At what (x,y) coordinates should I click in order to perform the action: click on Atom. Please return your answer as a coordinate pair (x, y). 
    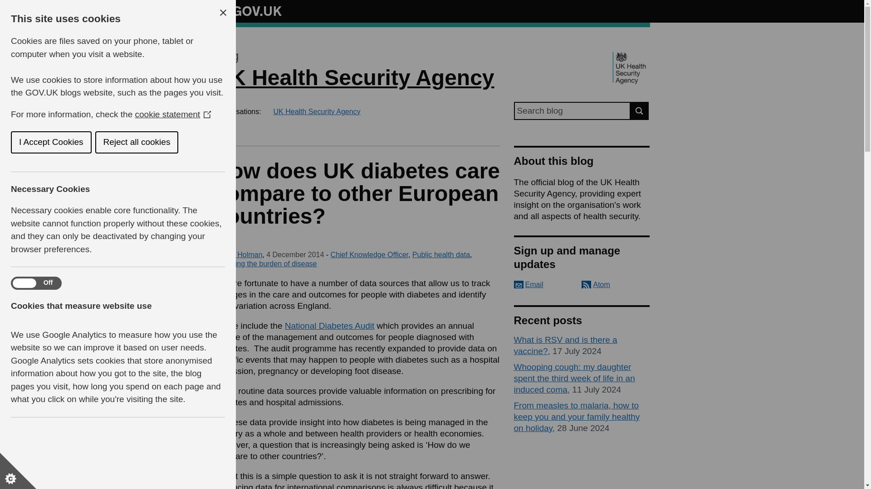
    Looking at the image, I should click on (596, 284).